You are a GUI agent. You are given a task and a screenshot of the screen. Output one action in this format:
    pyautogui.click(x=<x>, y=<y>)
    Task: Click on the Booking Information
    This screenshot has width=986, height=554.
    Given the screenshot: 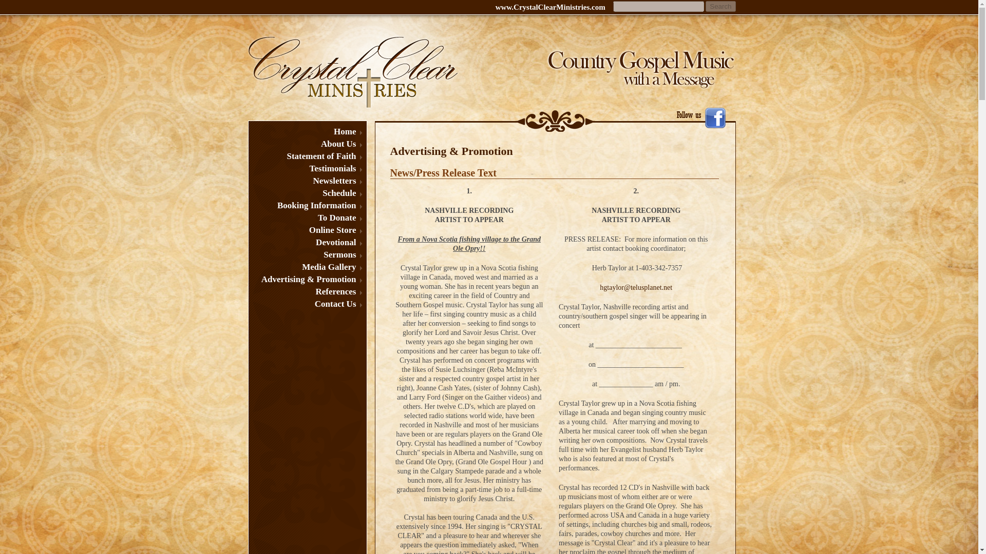 What is the action you would take?
    pyautogui.click(x=307, y=205)
    